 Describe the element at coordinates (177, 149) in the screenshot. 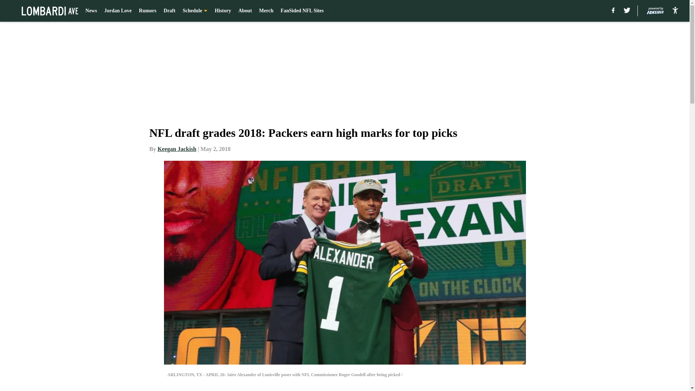

I see `Keegan Jackish` at that location.